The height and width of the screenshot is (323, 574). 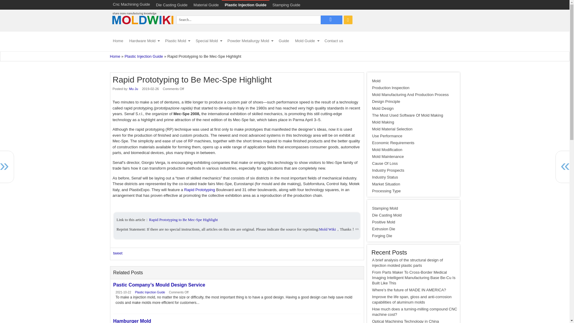 What do you see at coordinates (245, 5) in the screenshot?
I see `Plastic Injection Guide` at bounding box center [245, 5].